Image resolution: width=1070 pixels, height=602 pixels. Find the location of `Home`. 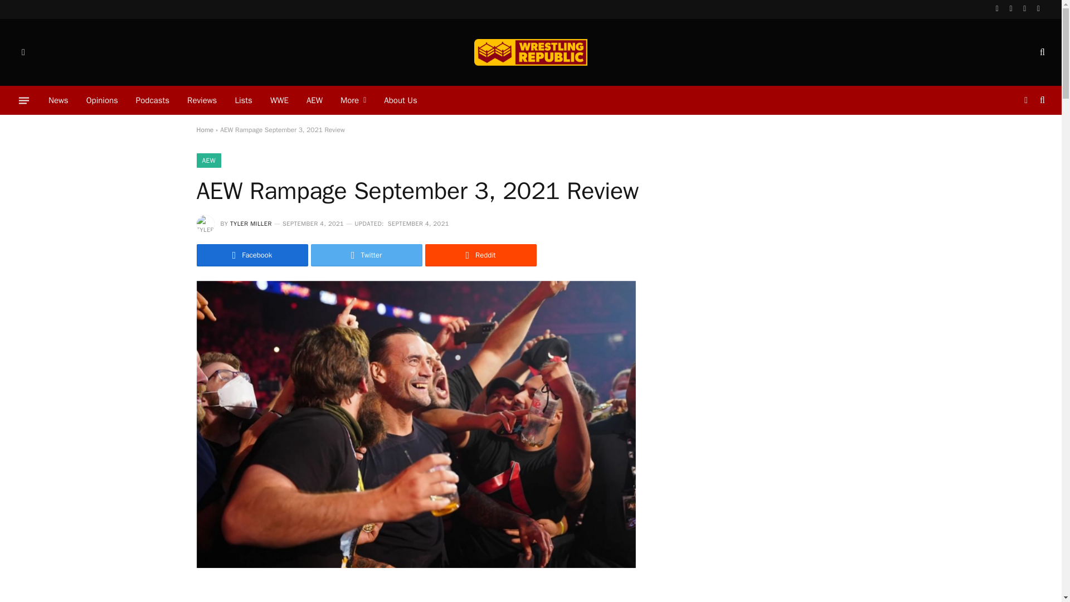

Home is located at coordinates (204, 129).